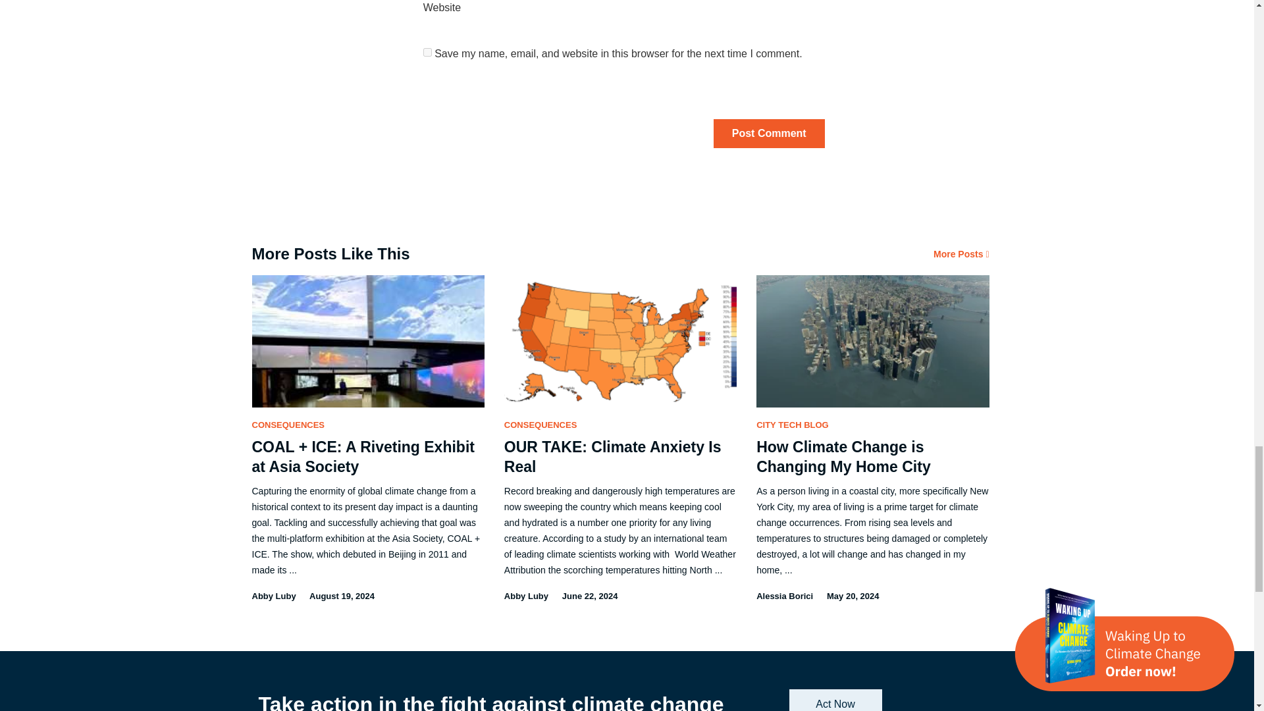  Describe the element at coordinates (835, 700) in the screenshot. I see `Act Now` at that location.